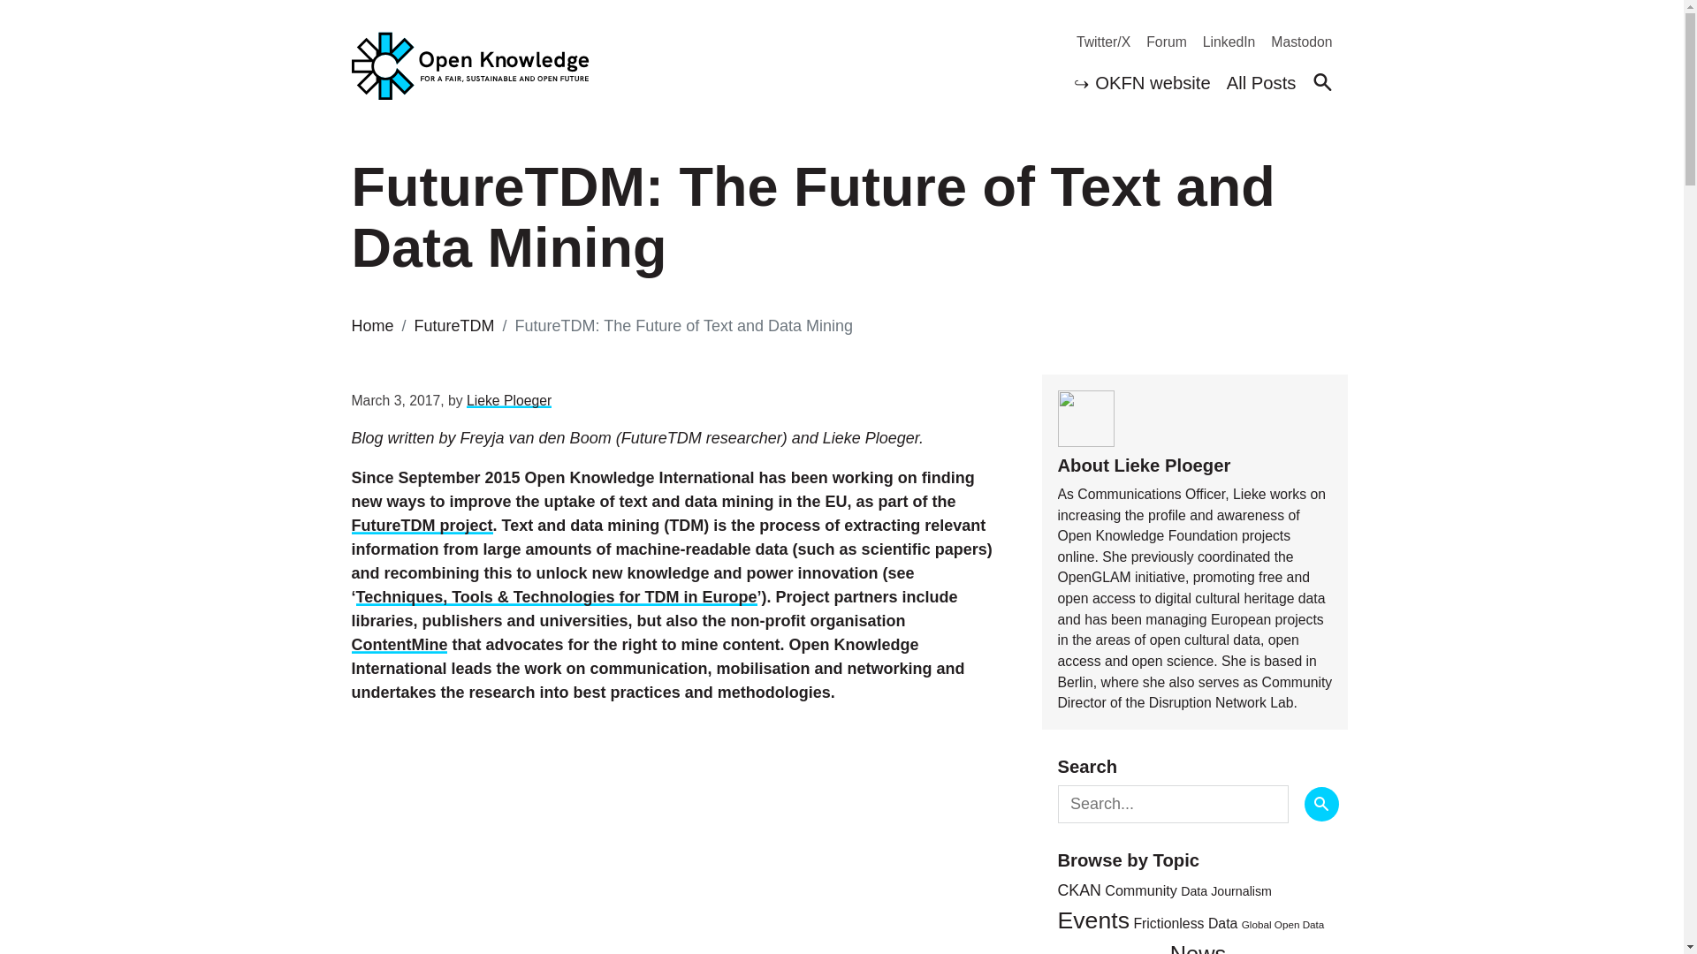 The width and height of the screenshot is (1697, 954). Describe the element at coordinates (1158, 42) in the screenshot. I see `Forum` at that location.